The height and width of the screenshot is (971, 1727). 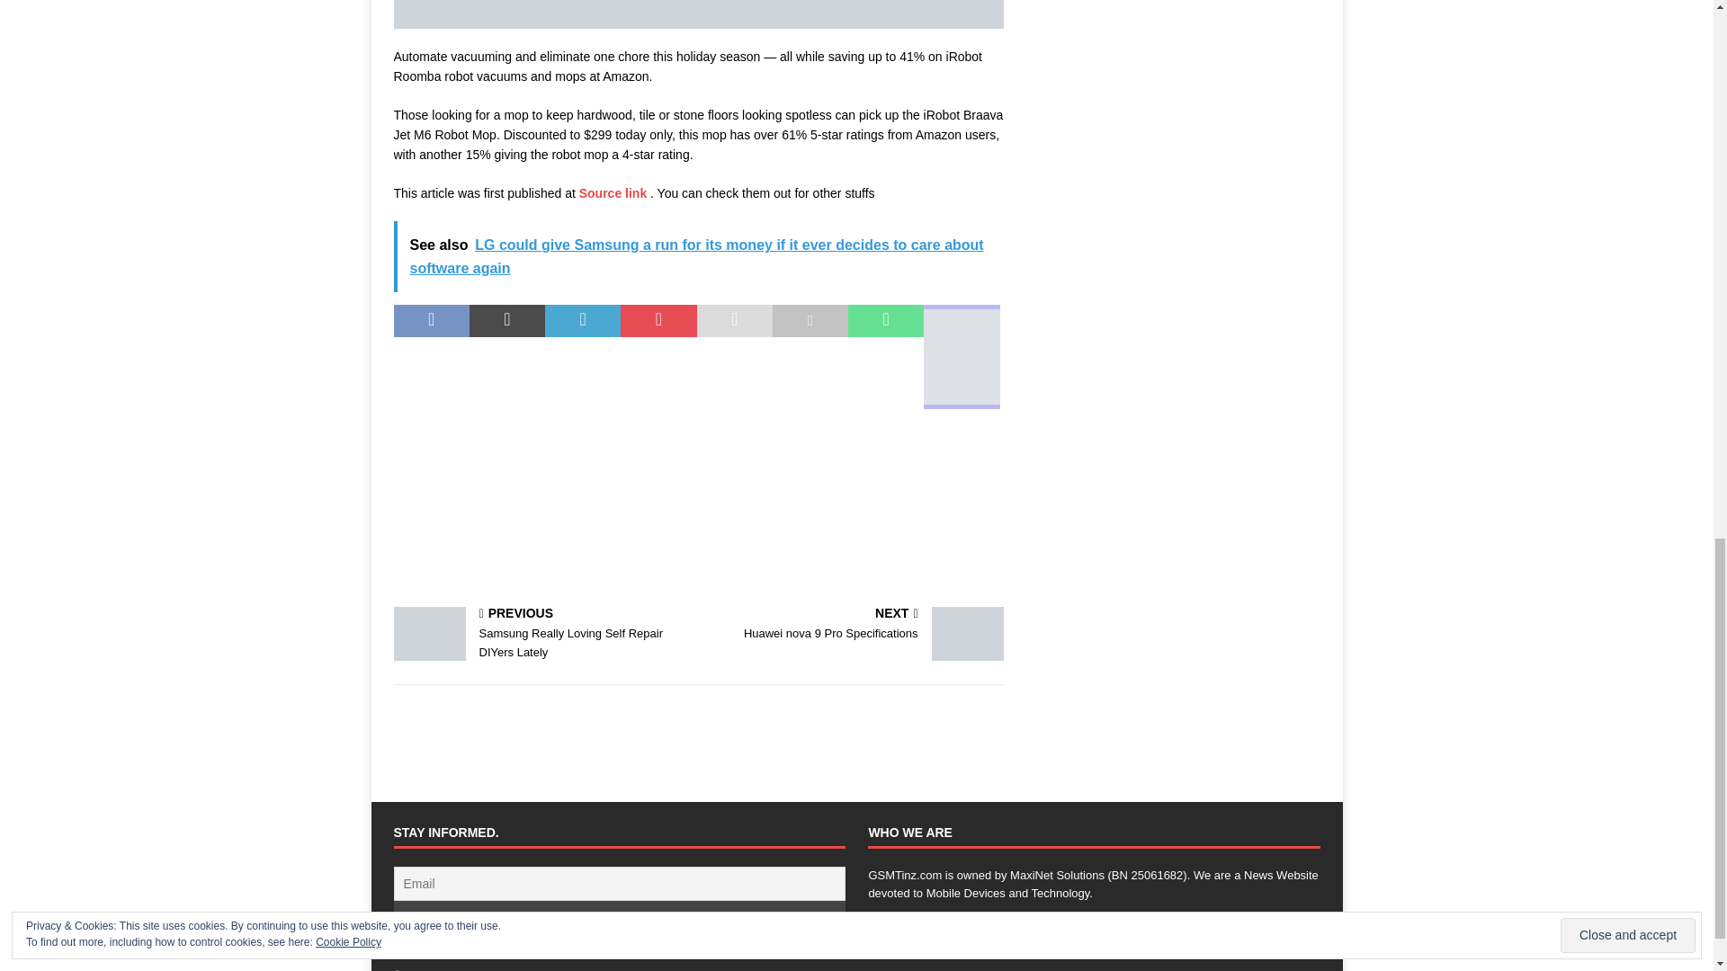 I want to click on Source link, so click(x=619, y=917).